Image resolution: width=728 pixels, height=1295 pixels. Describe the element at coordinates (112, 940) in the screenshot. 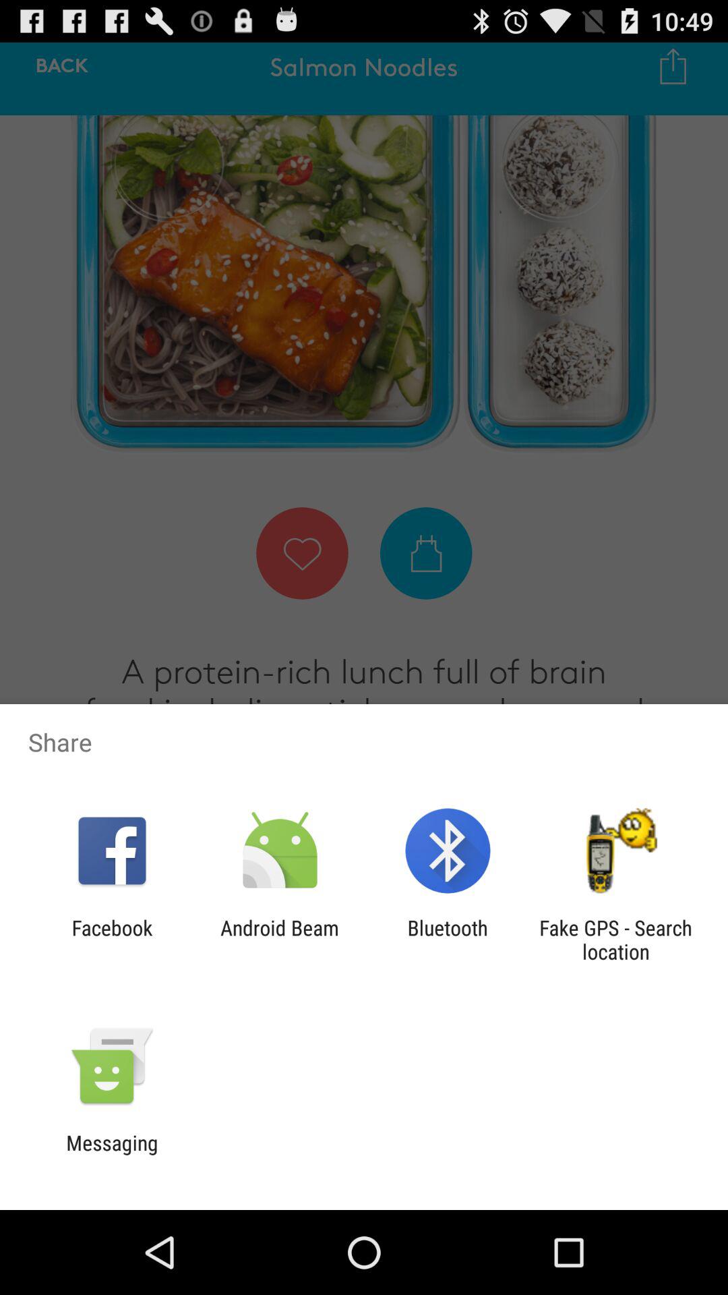

I see `flip until facebook item` at that location.